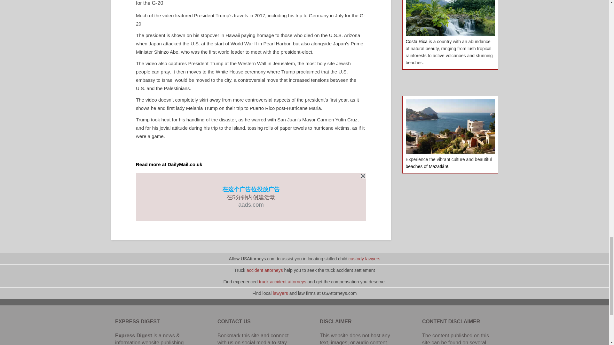 This screenshot has width=614, height=345. Describe the element at coordinates (416, 42) in the screenshot. I see `Costa Rica` at that location.